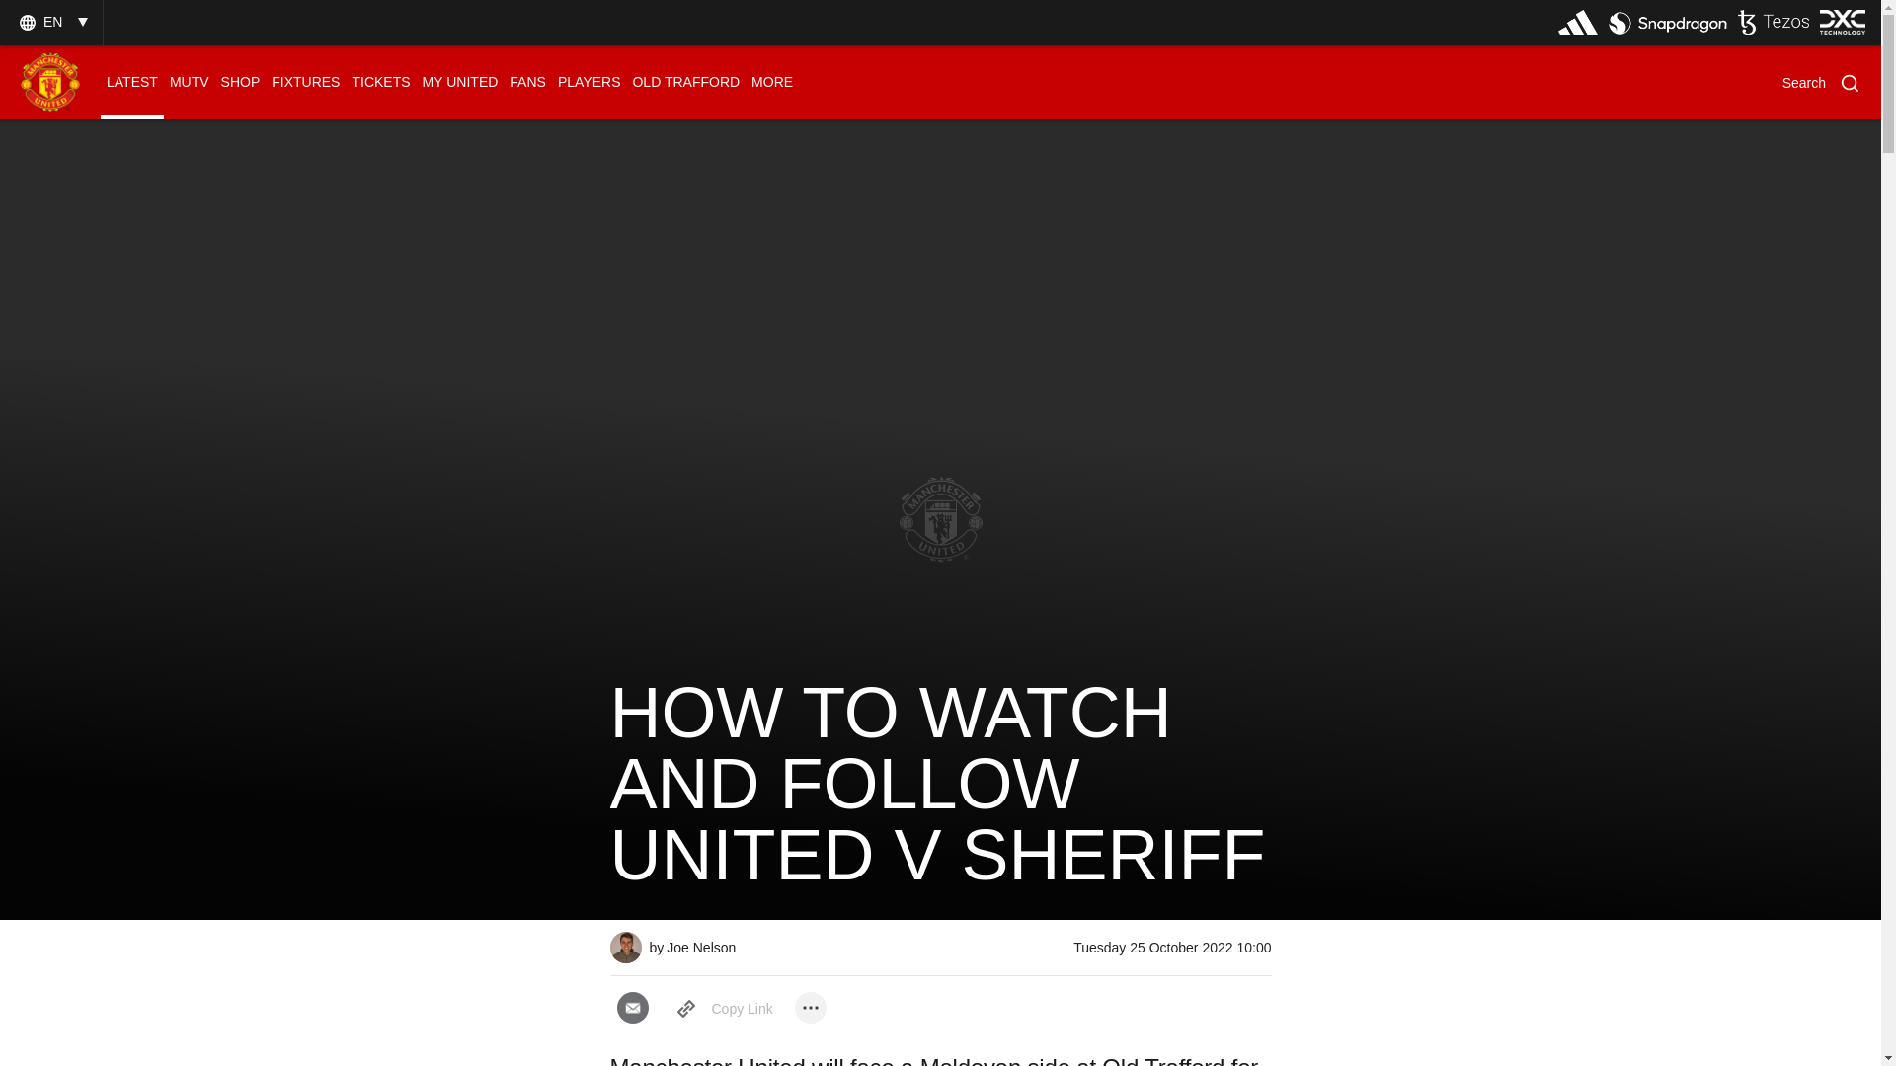 This screenshot has width=1896, height=1066. Describe the element at coordinates (460, 82) in the screenshot. I see `MY UNITED` at that location.